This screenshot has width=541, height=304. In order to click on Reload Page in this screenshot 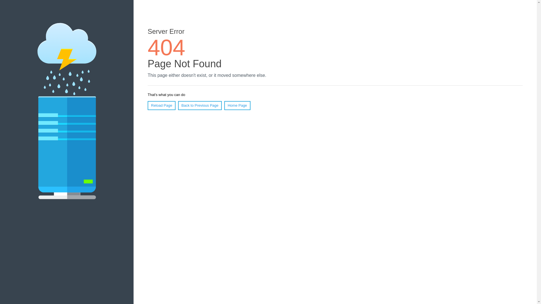, I will do `click(161, 105)`.